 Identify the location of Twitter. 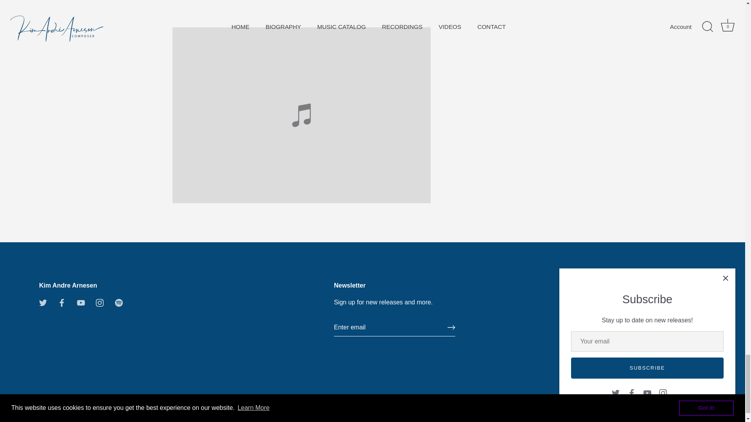
(43, 302).